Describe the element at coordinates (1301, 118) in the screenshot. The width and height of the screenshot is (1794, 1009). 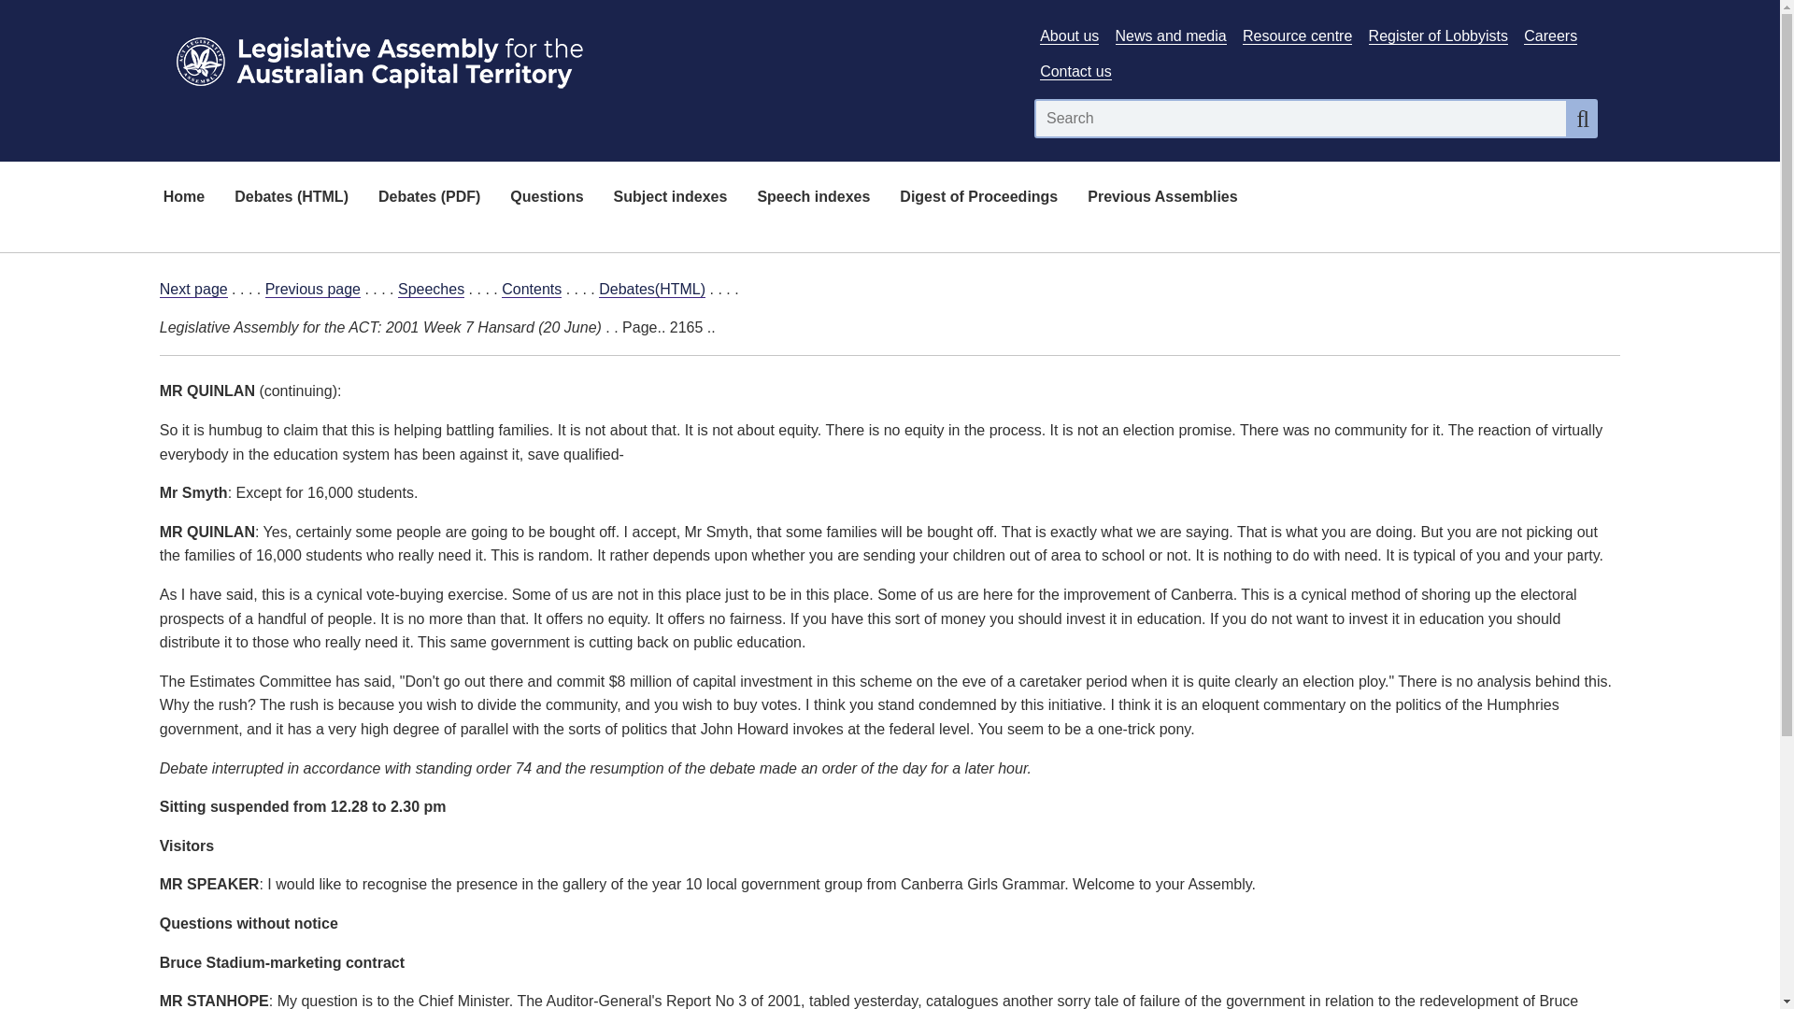
I see `Search input field` at that location.